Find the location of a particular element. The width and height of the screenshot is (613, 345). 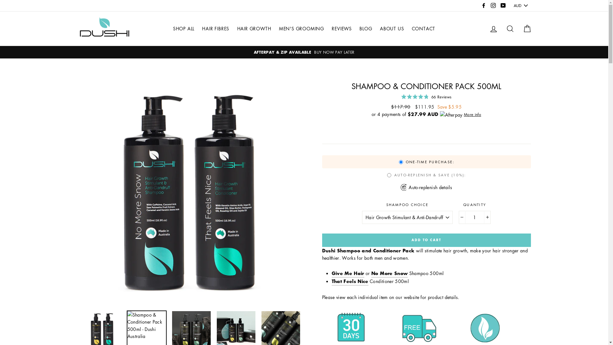

Instagram is located at coordinates (493, 6).